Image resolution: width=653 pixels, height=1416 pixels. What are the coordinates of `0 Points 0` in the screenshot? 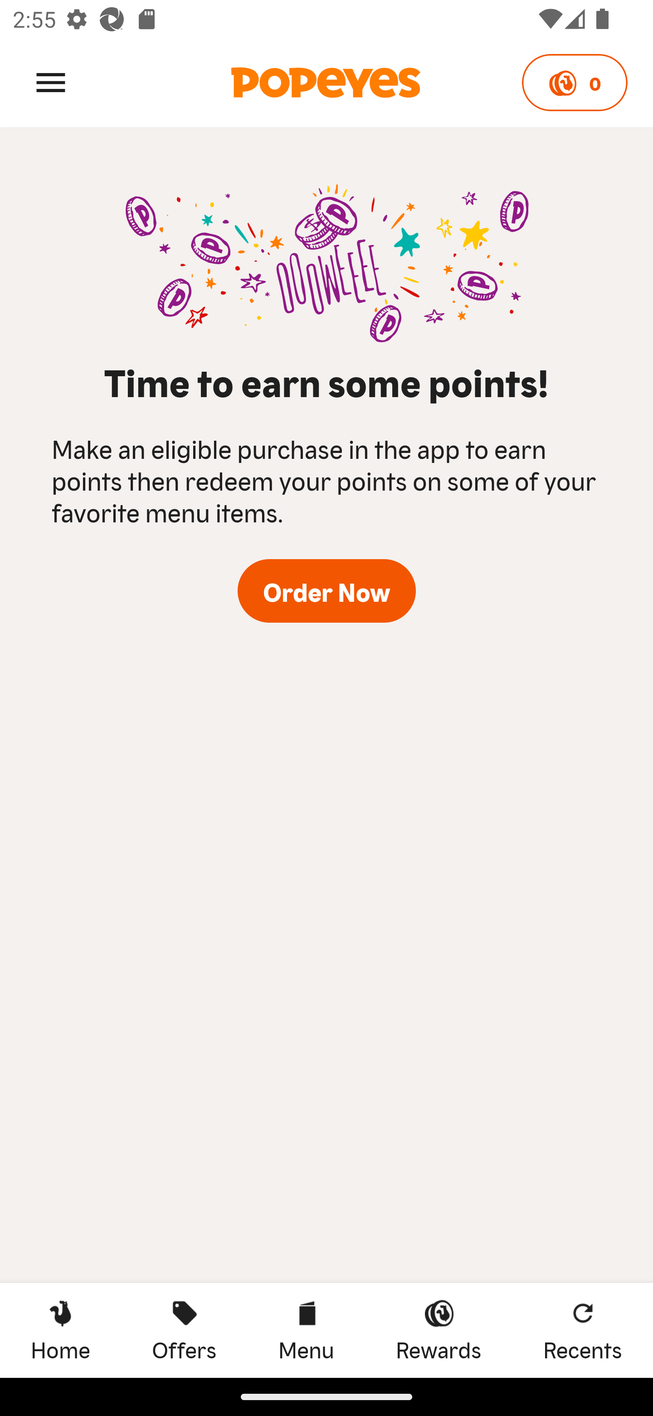 It's located at (574, 83).